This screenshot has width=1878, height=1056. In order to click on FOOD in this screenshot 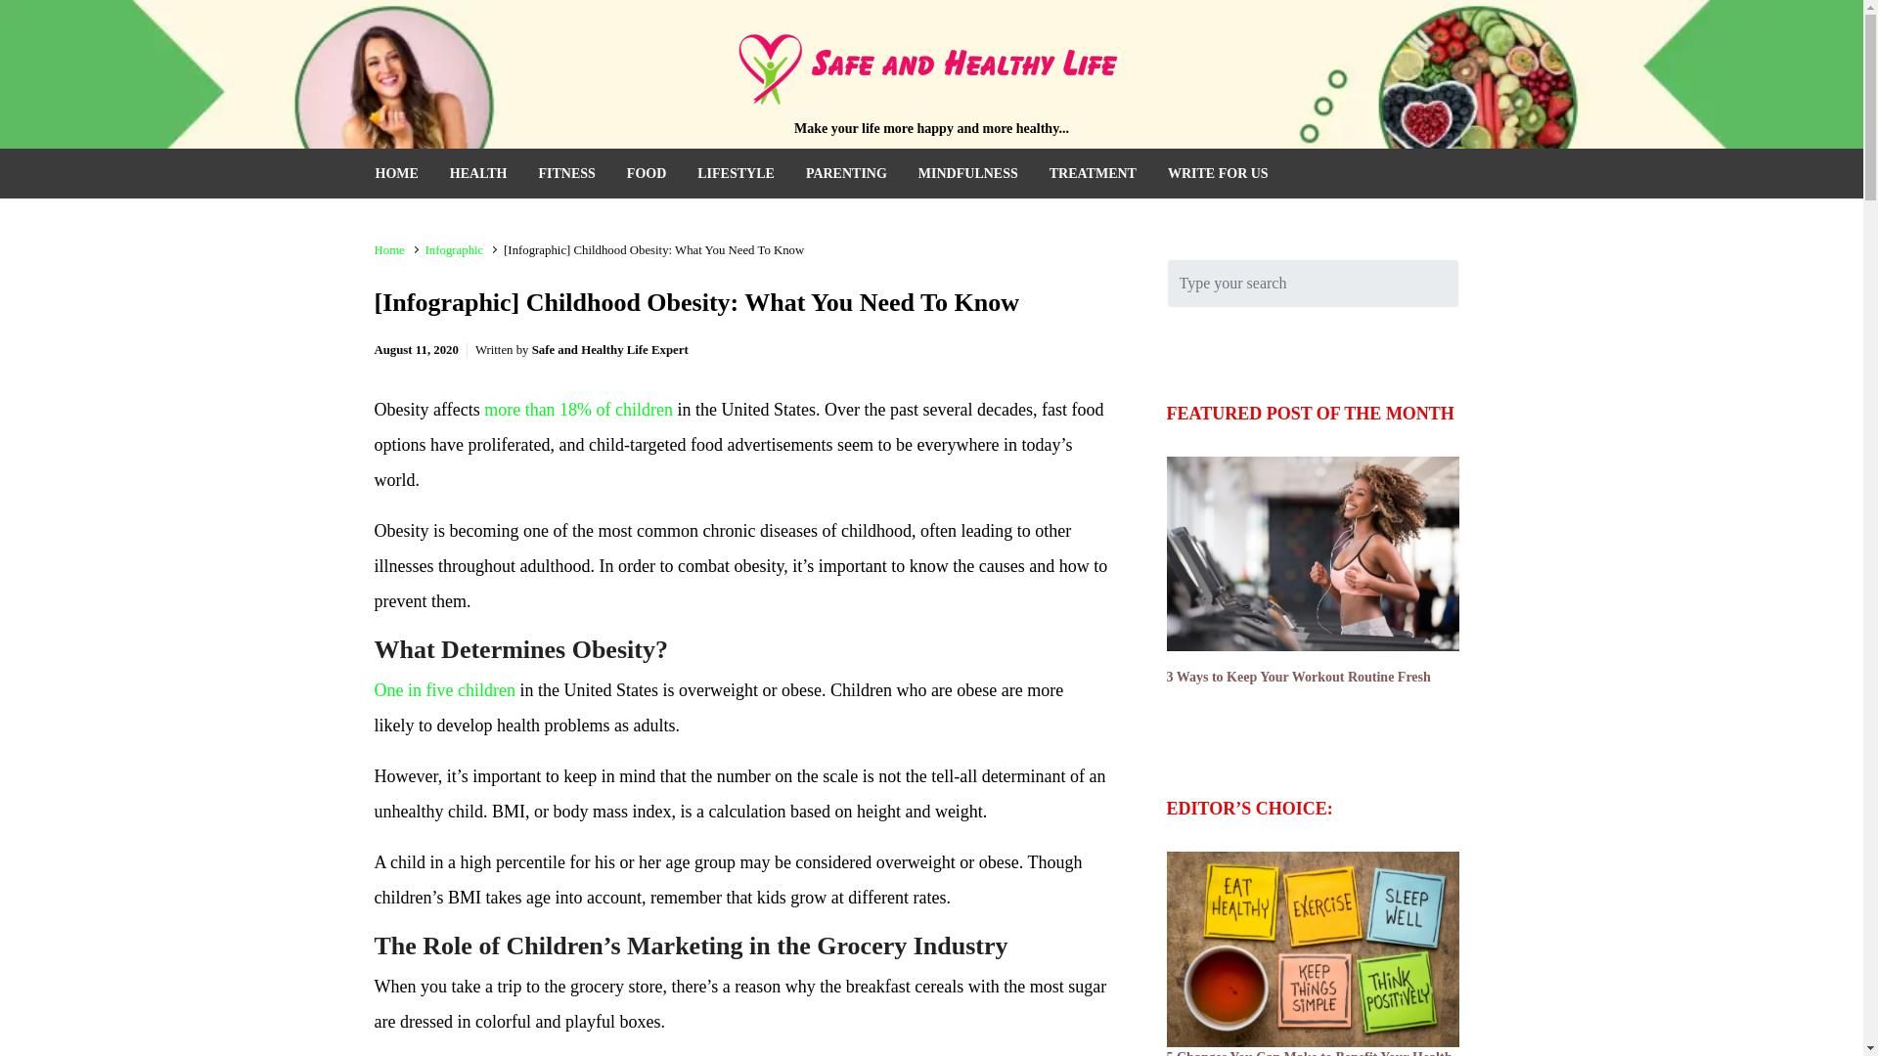, I will do `click(647, 174)`.